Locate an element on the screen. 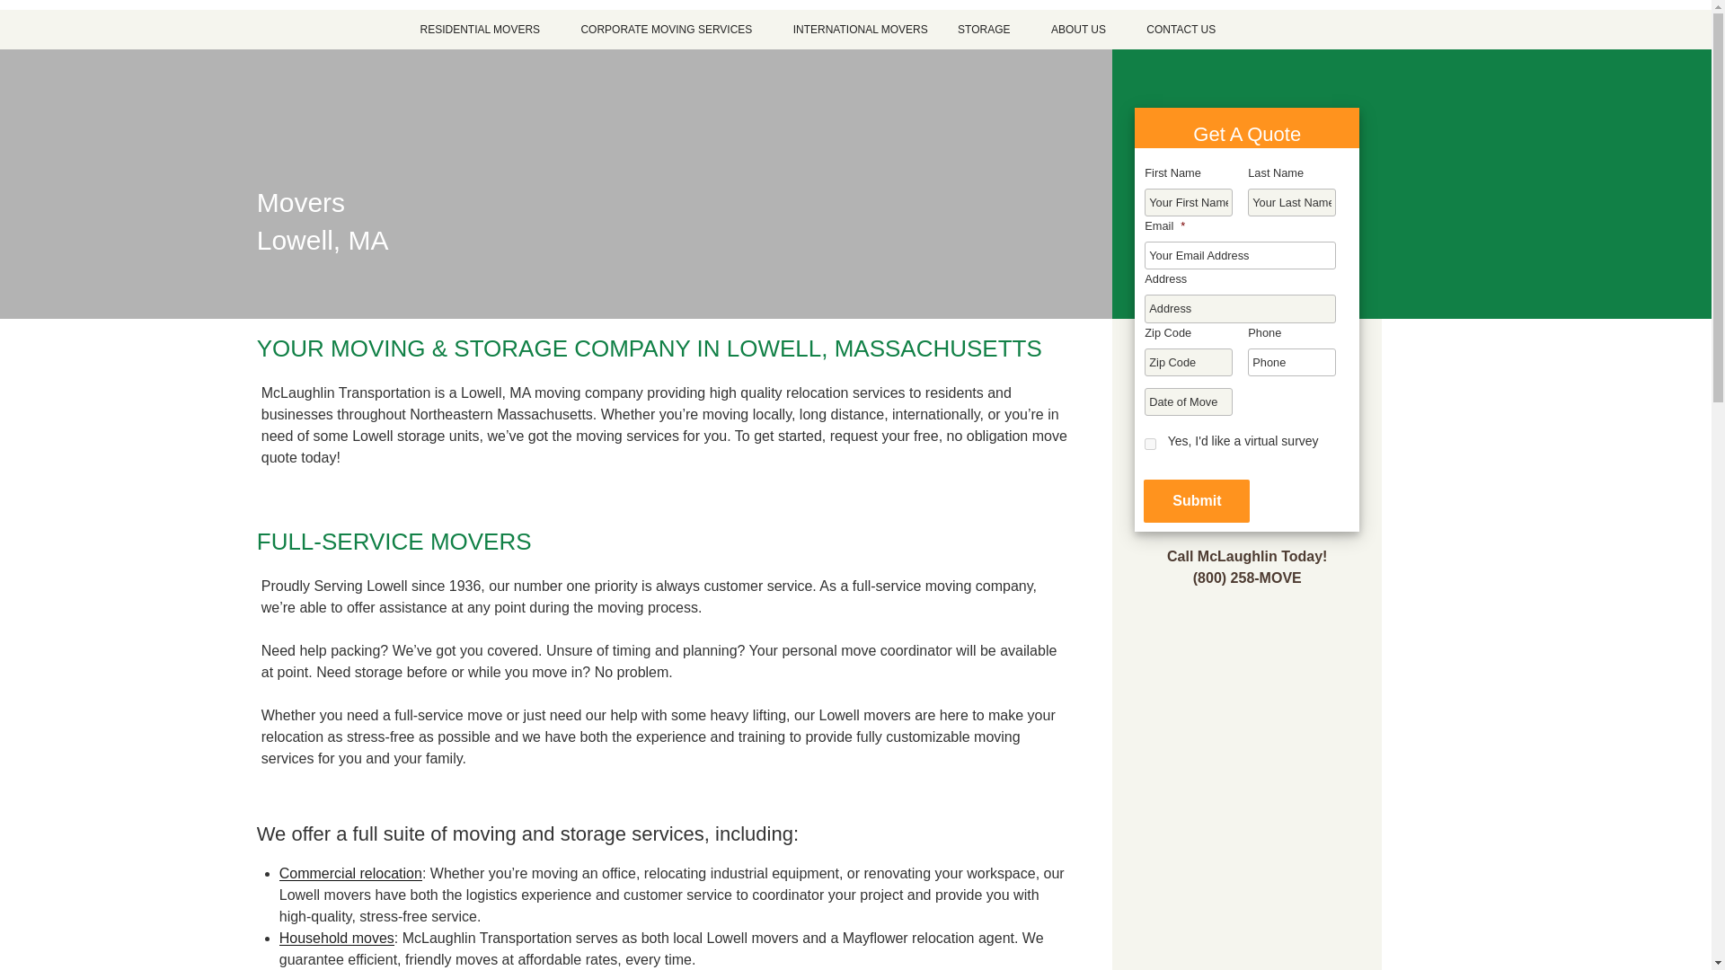  MCLAUGHLIN MOVING is located at coordinates (1382, 54).